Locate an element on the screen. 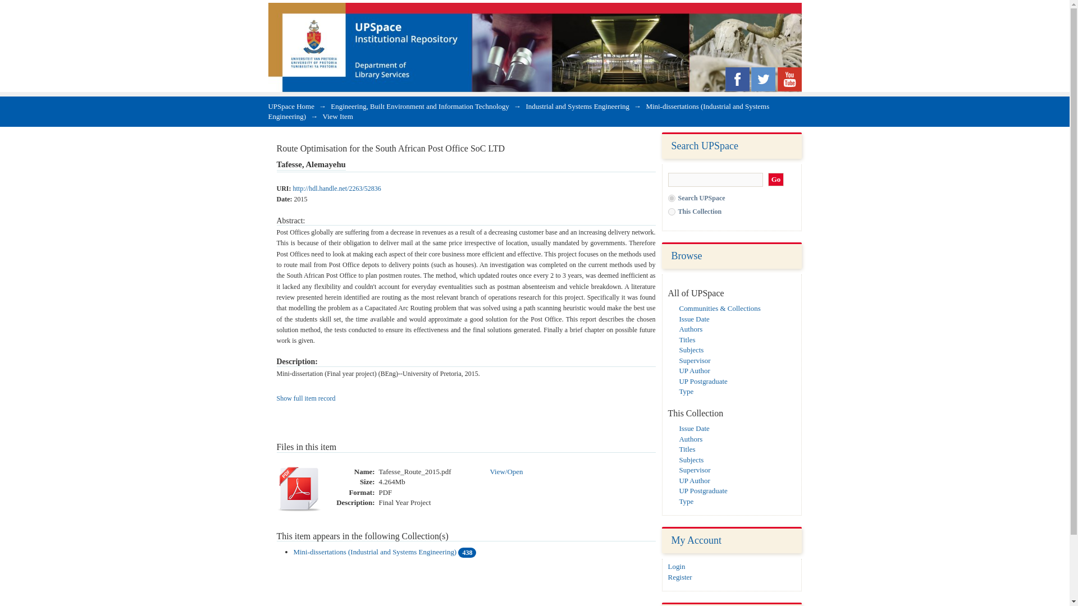 The height and width of the screenshot is (606, 1078). Subjects is located at coordinates (691, 349).